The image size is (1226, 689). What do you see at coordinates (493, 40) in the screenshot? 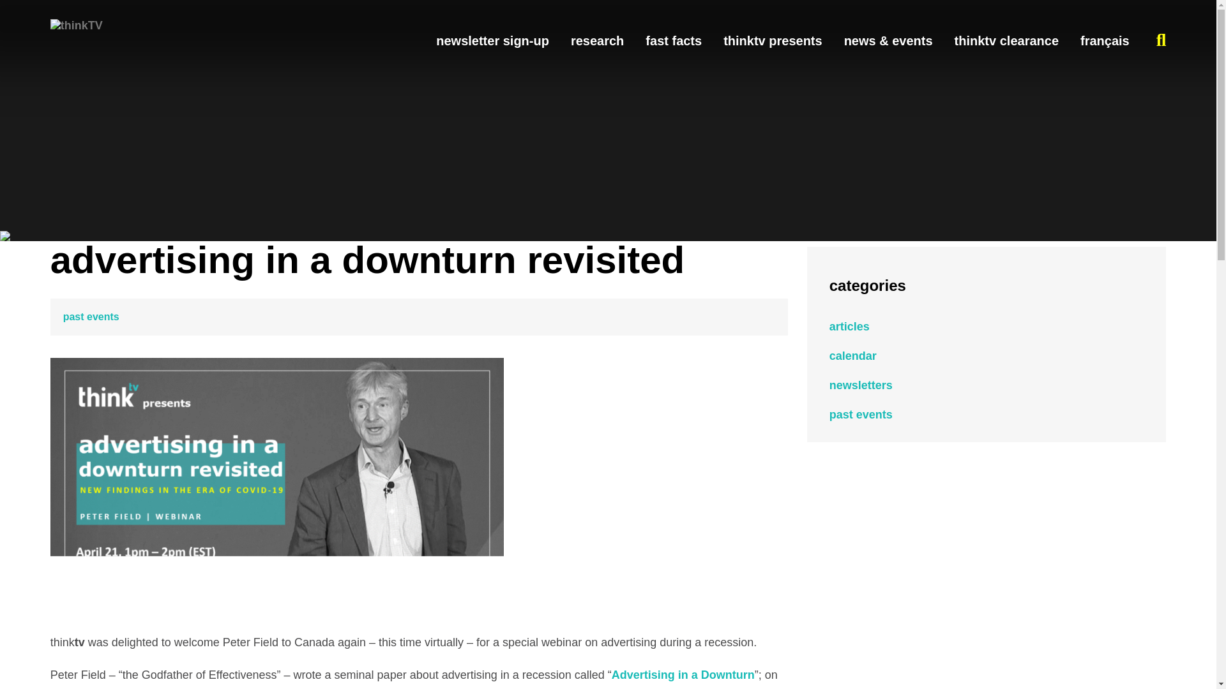
I see `newsletter sign-up` at bounding box center [493, 40].